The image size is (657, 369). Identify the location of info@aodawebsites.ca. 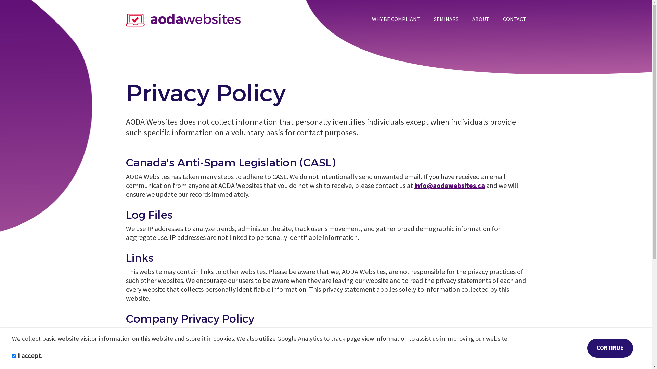
(449, 185).